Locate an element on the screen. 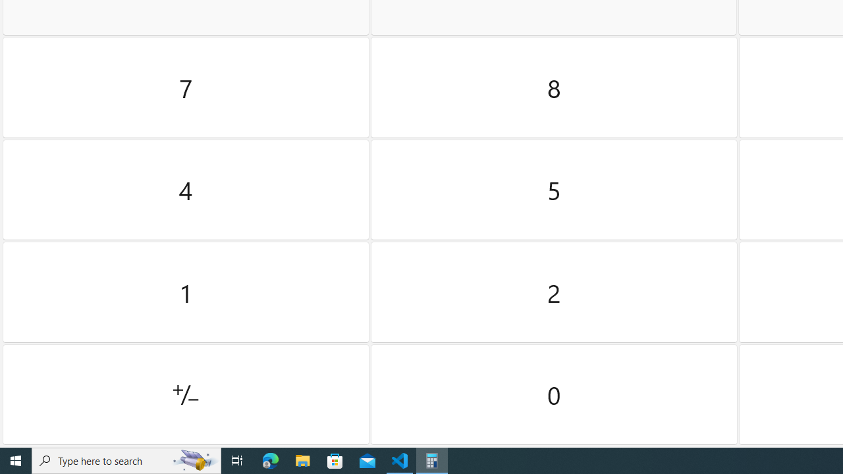 Image resolution: width=843 pixels, height=474 pixels. Search highlights icon opens search home window is located at coordinates (195, 461).